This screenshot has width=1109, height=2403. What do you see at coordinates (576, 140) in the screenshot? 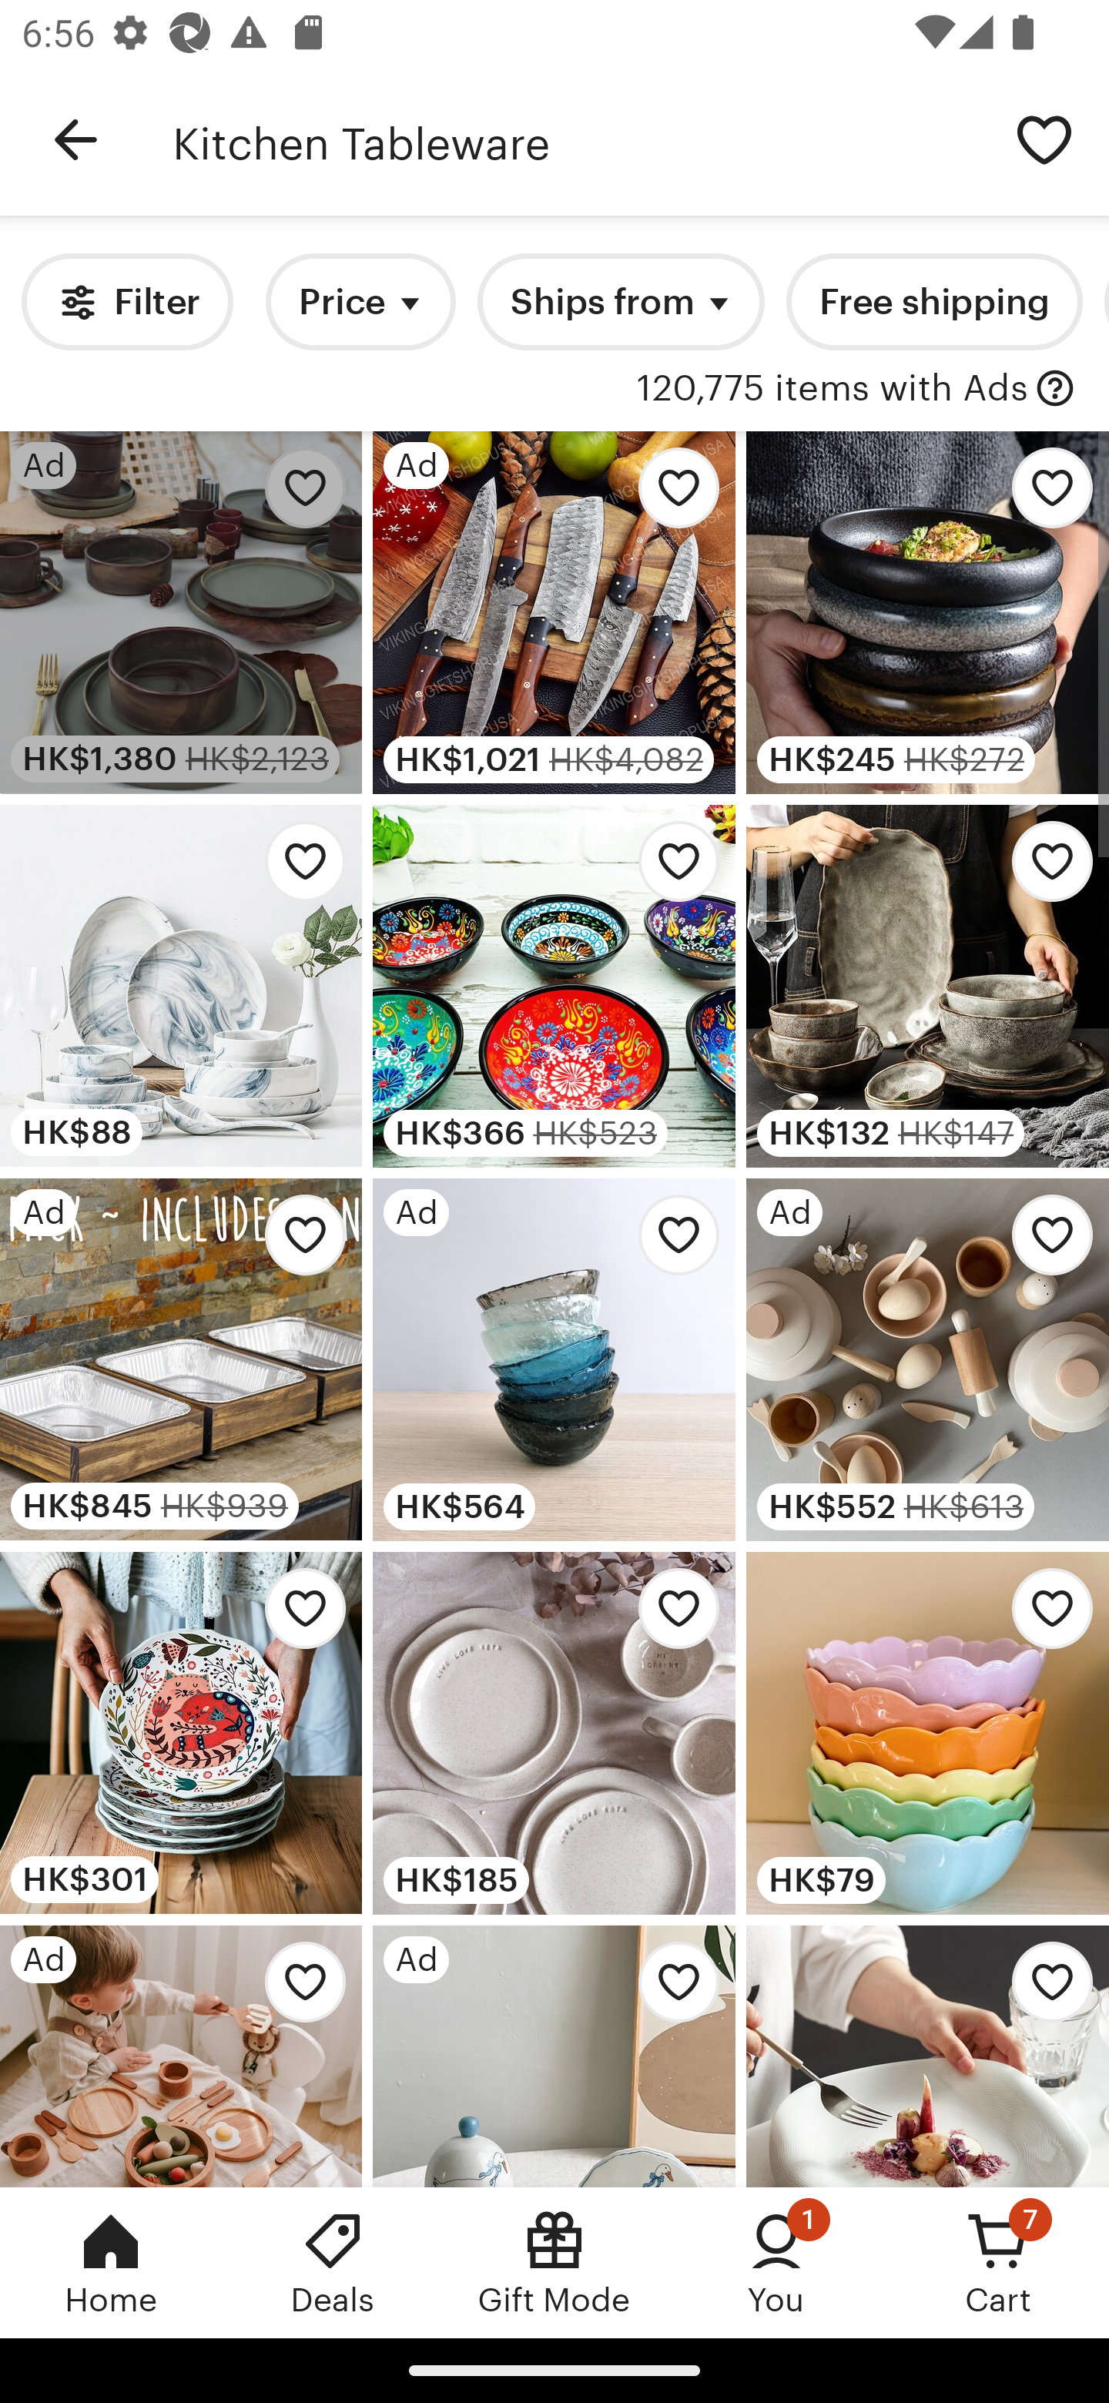
I see `Kitchen Tableware` at bounding box center [576, 140].